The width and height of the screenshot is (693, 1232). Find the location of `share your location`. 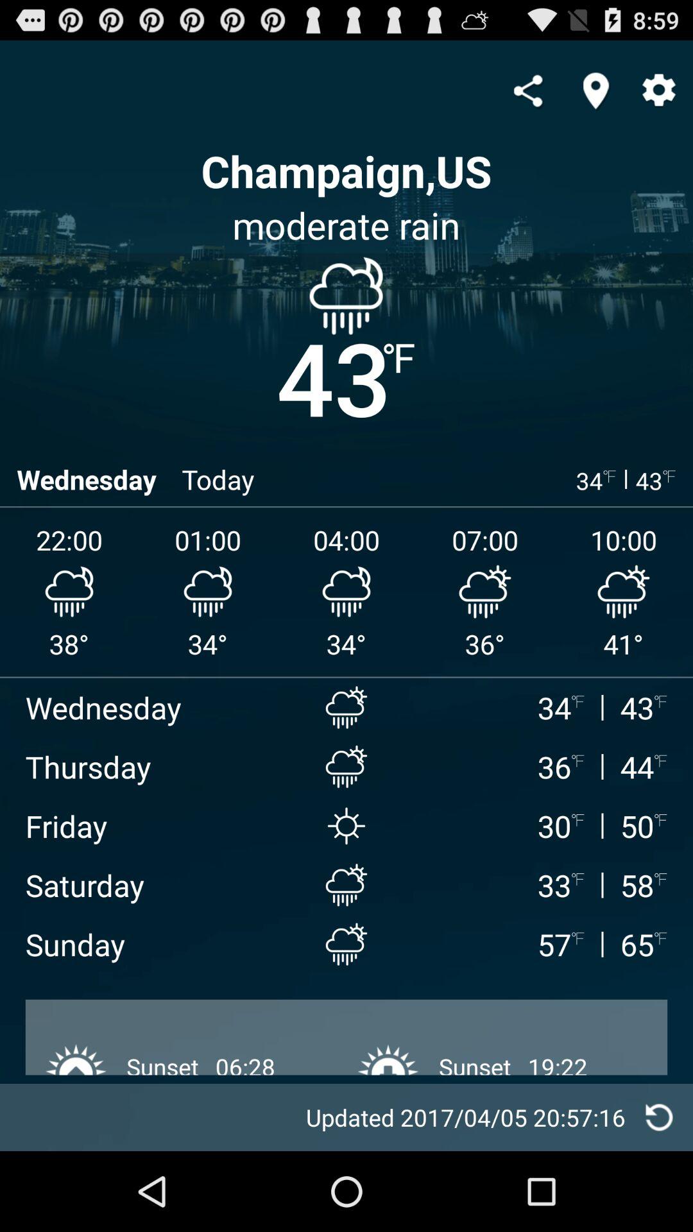

share your location is located at coordinates (595, 90).